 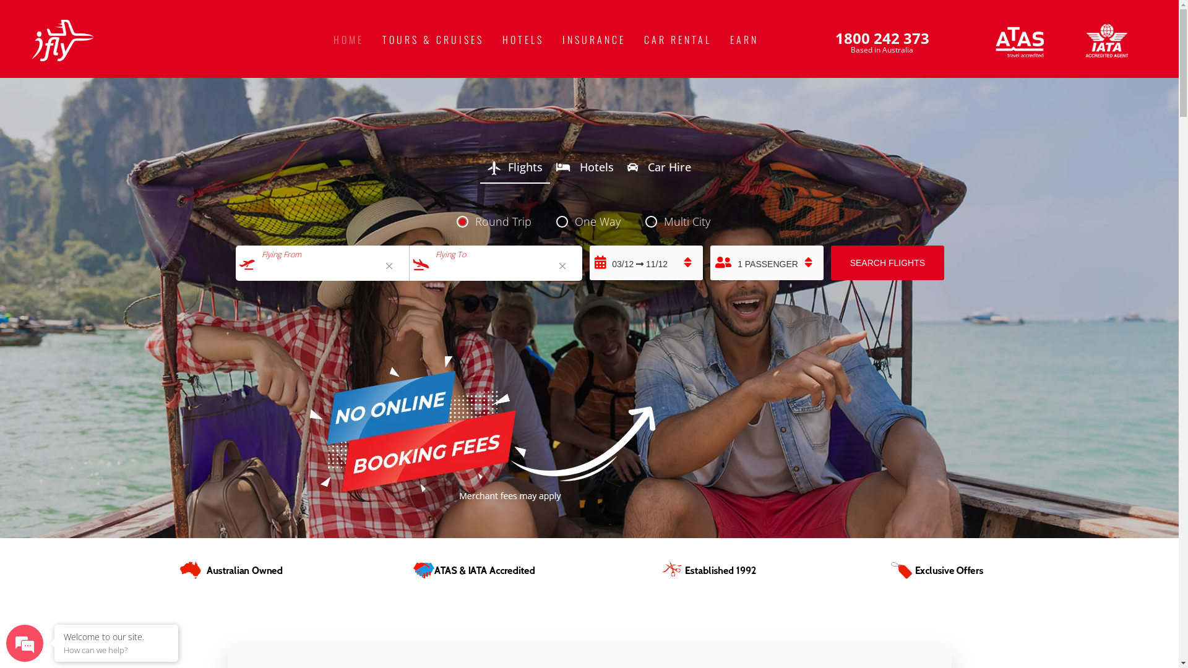 What do you see at coordinates (882, 38) in the screenshot?
I see `1800 242 373` at bounding box center [882, 38].